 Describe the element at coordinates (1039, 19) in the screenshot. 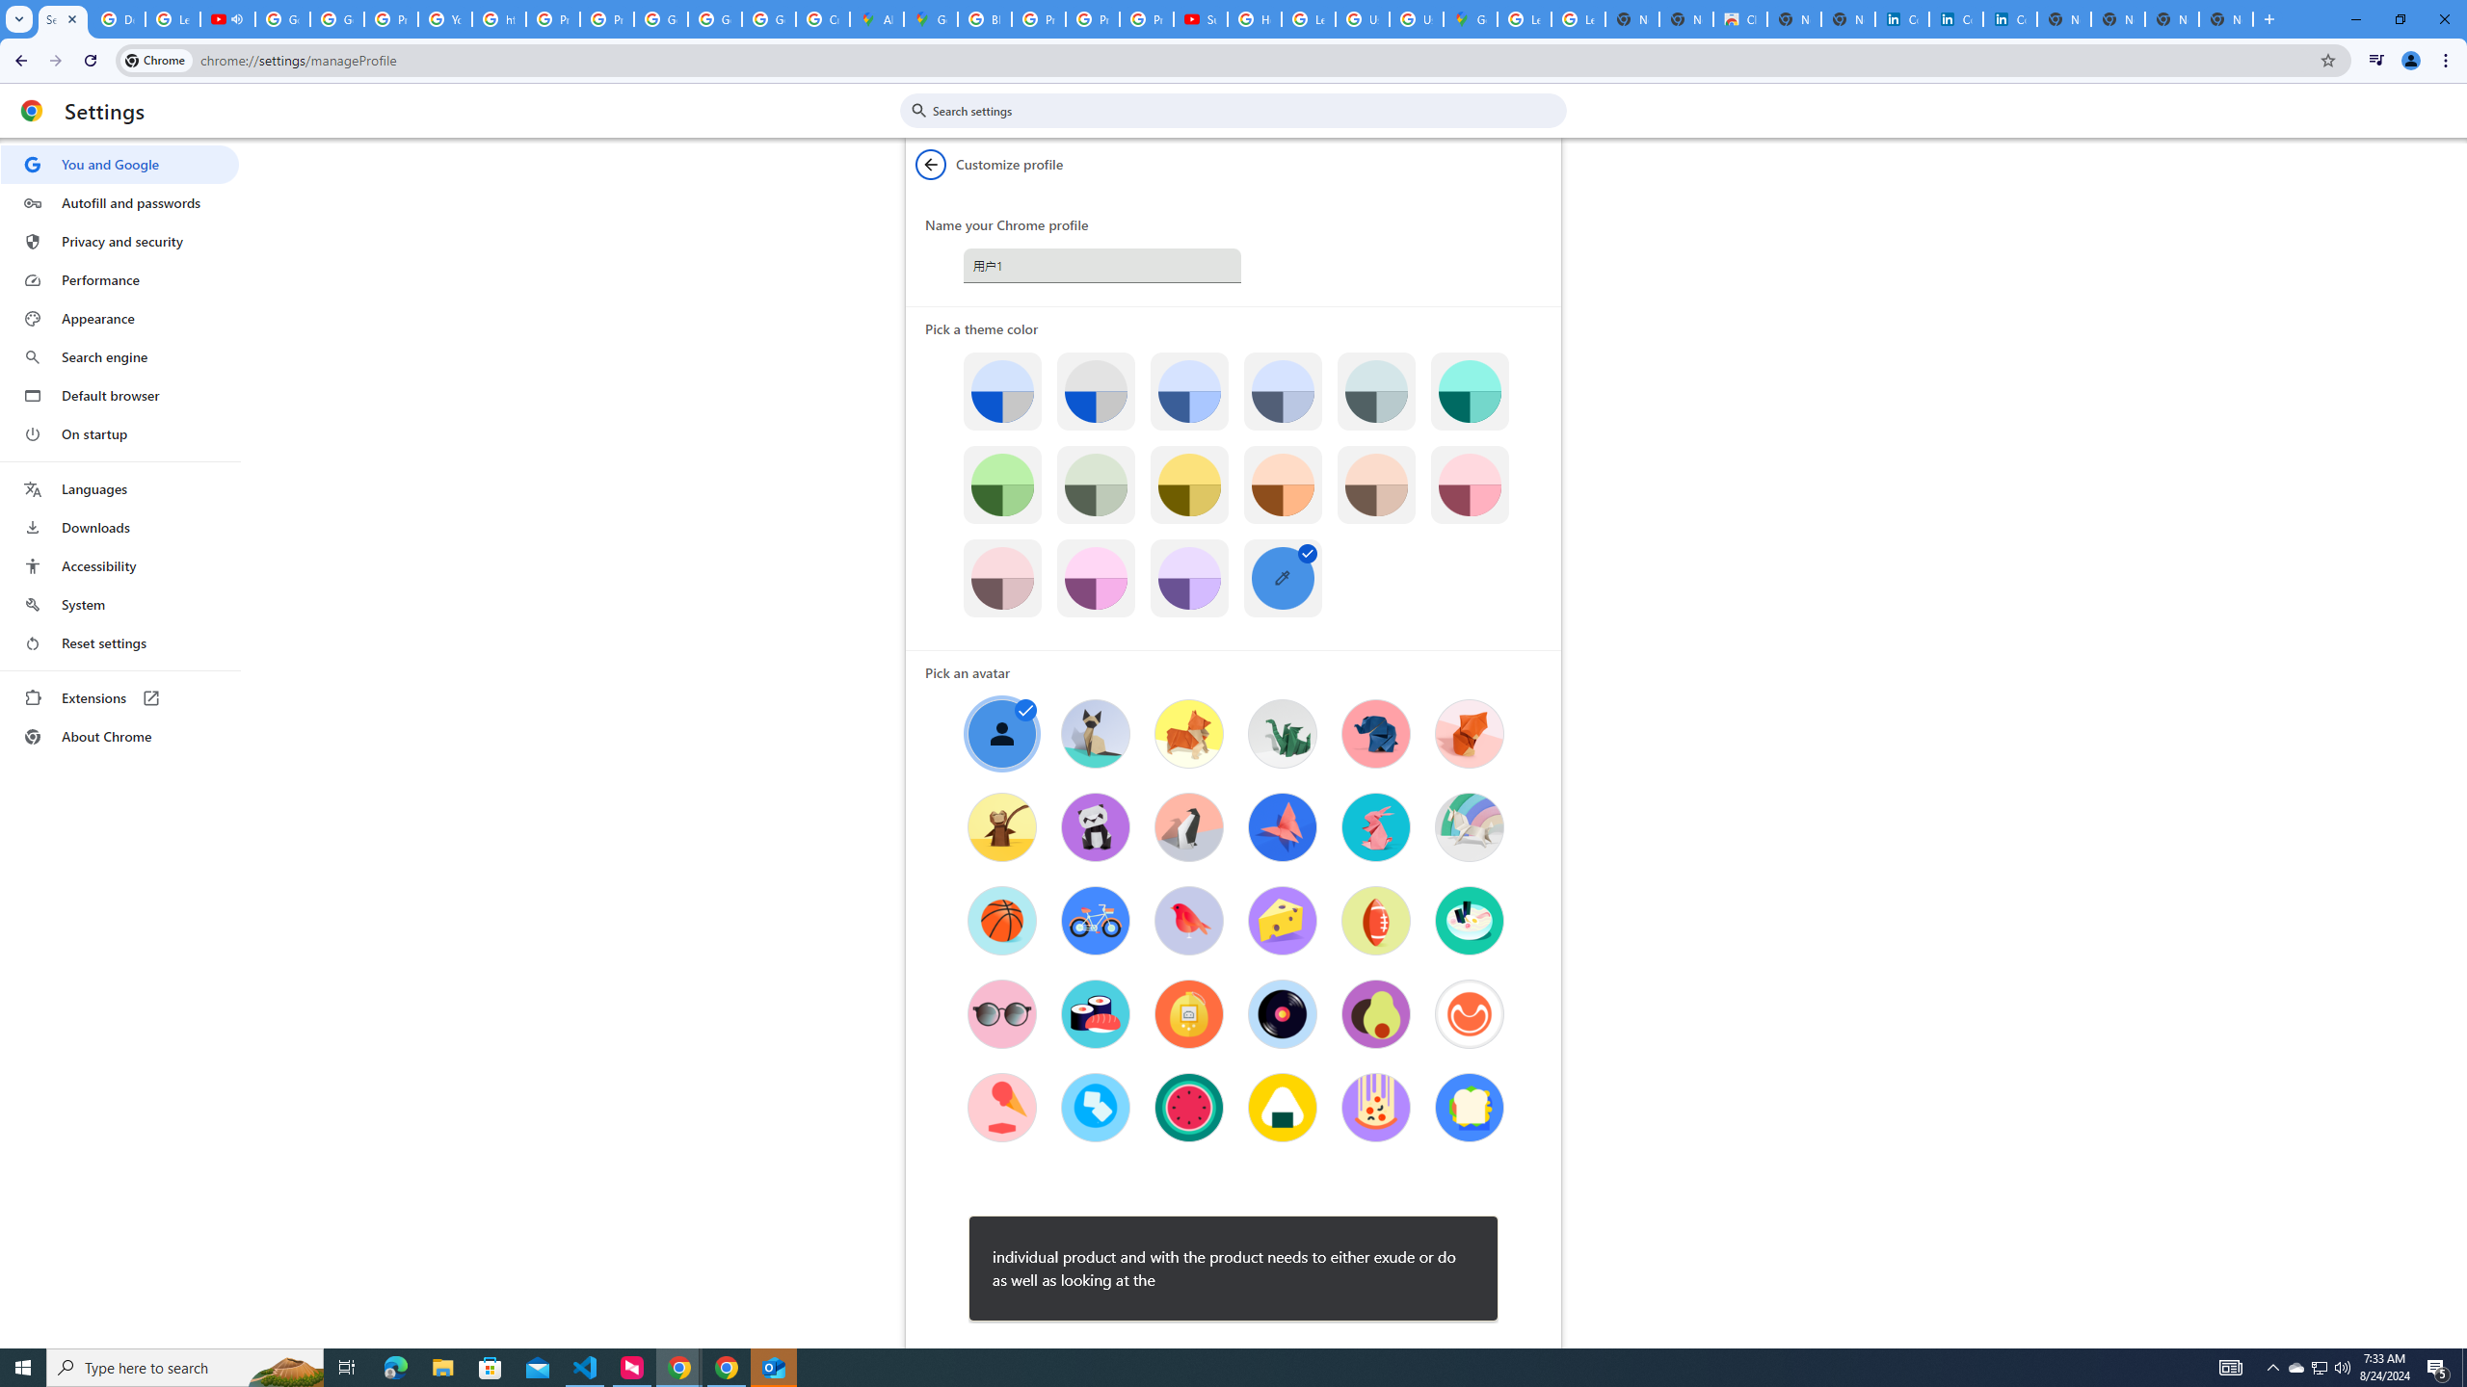

I see `Privacy Help Center - Policies Help` at that location.